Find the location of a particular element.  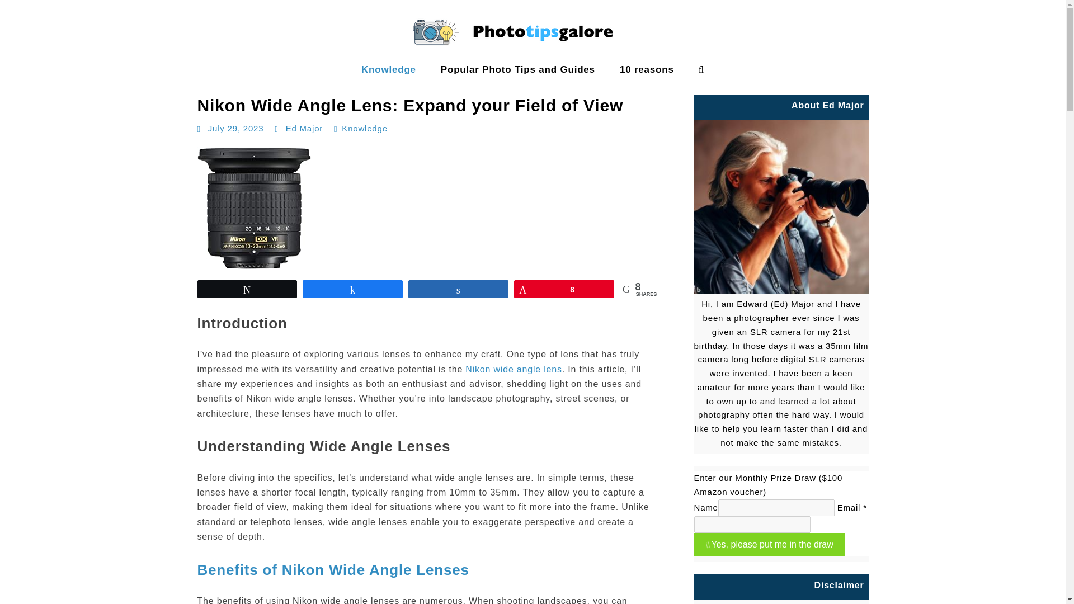

Ed Major is located at coordinates (304, 128).